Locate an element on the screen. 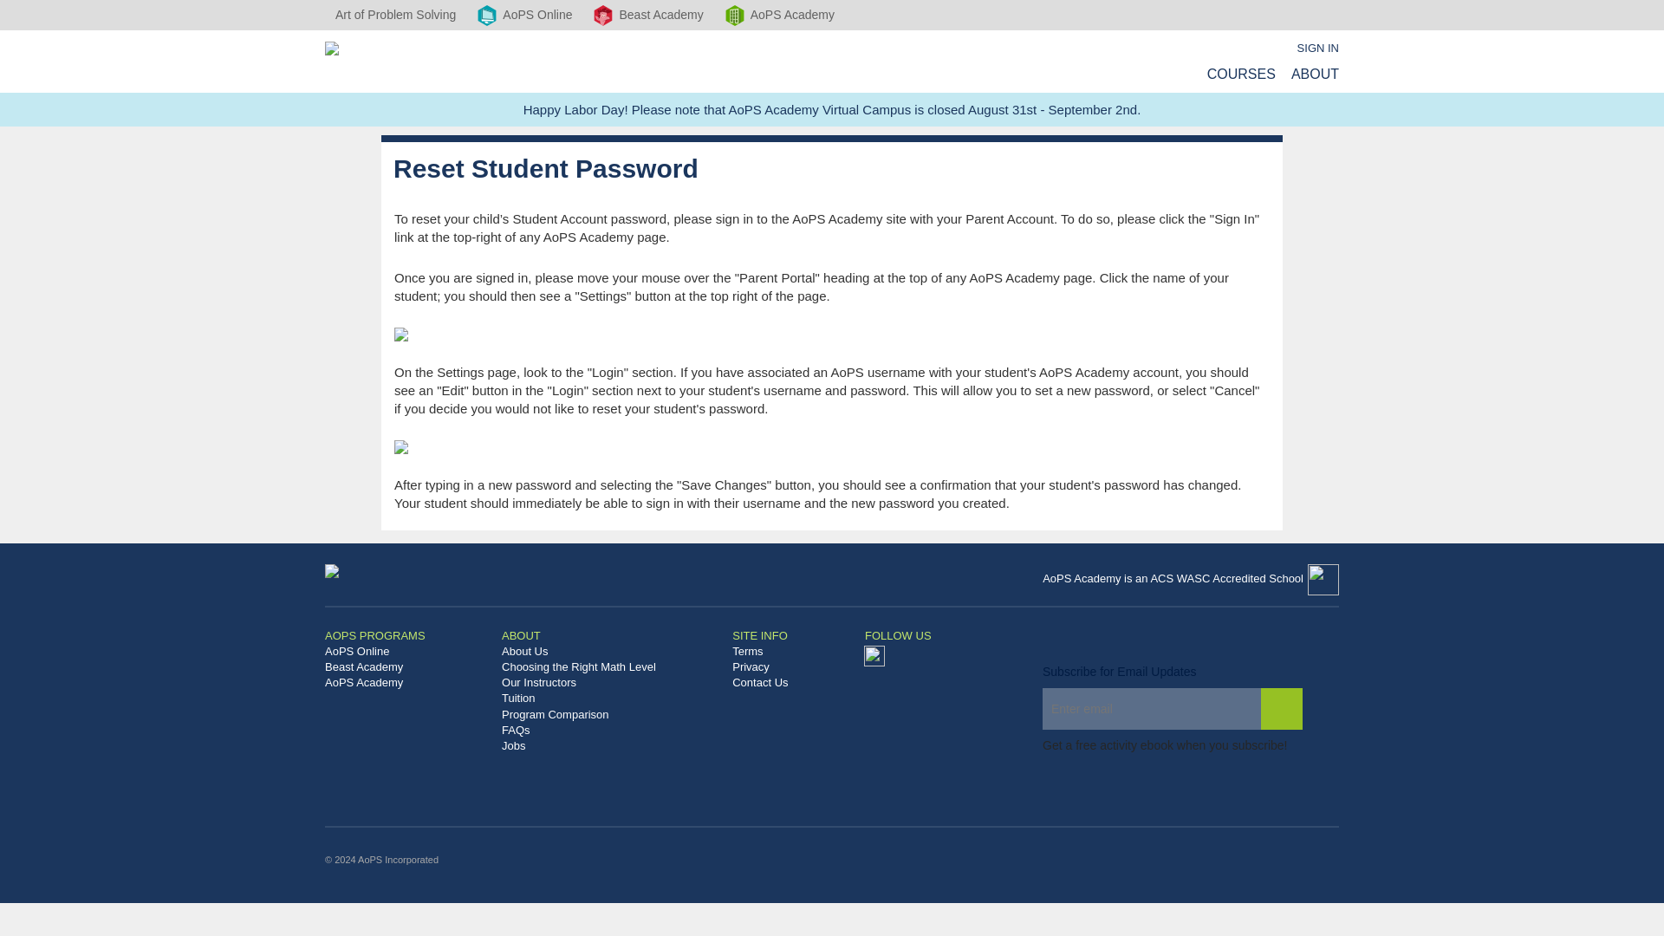 The image size is (1664, 936). ABOUT is located at coordinates (1315, 73).